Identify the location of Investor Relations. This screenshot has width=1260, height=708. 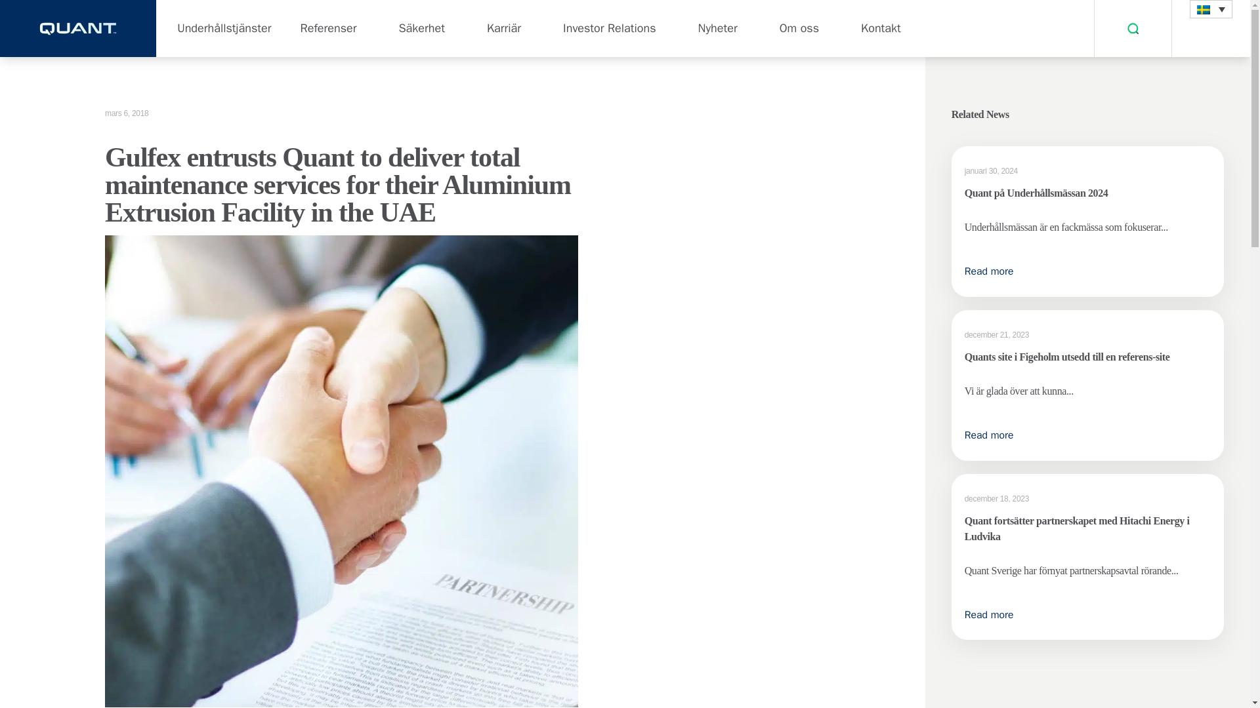
(609, 29).